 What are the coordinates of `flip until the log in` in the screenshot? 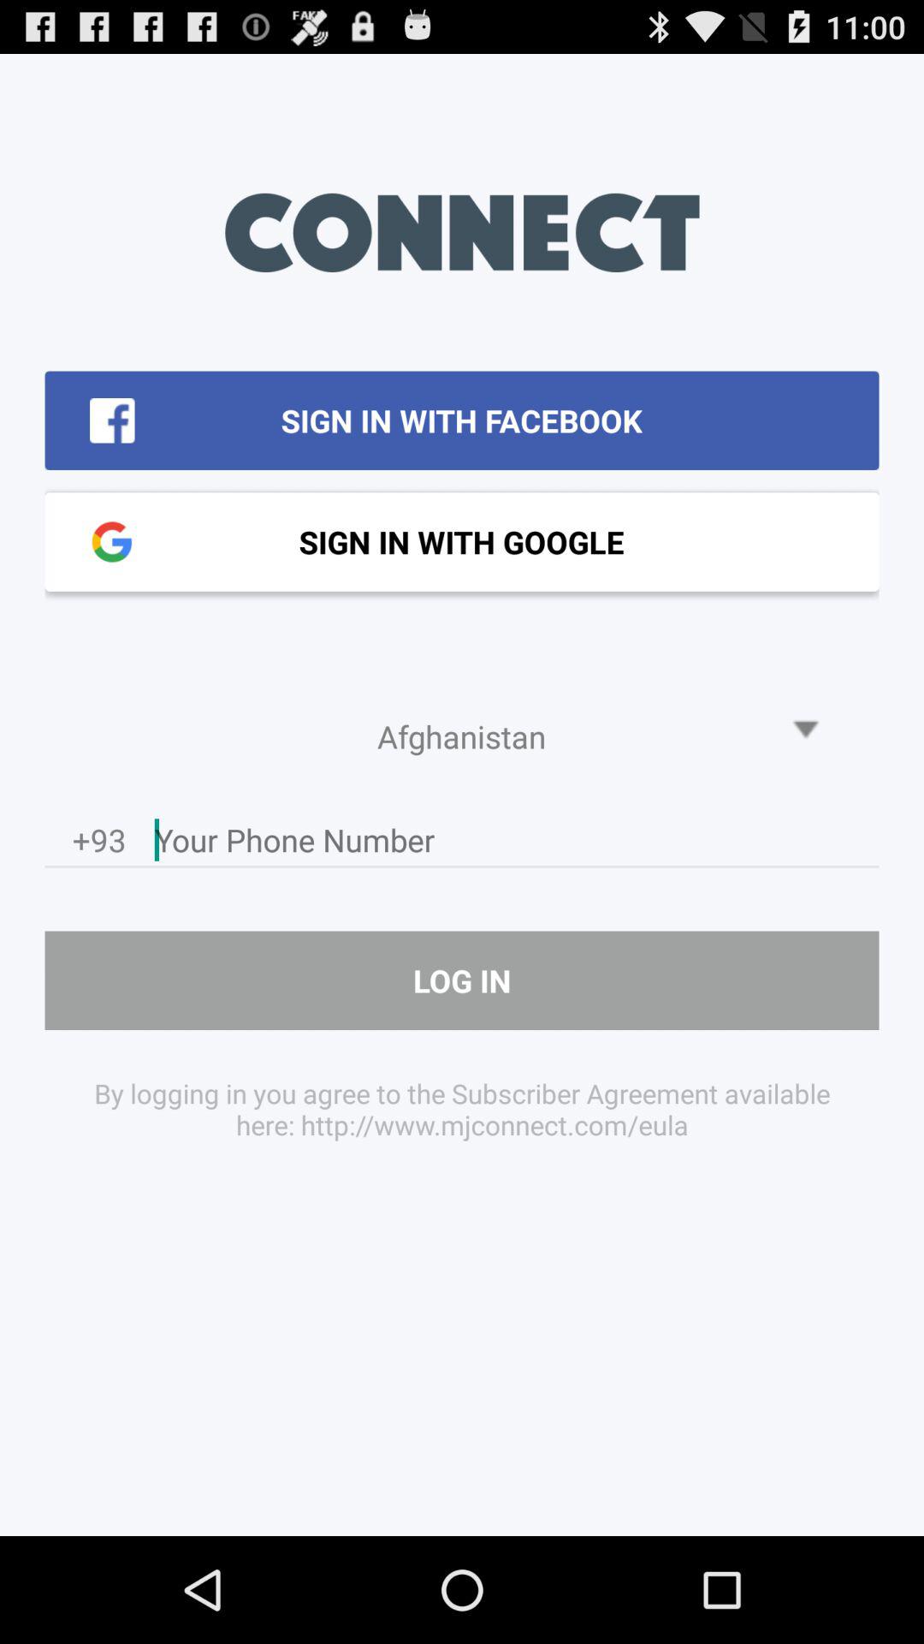 It's located at (462, 980).